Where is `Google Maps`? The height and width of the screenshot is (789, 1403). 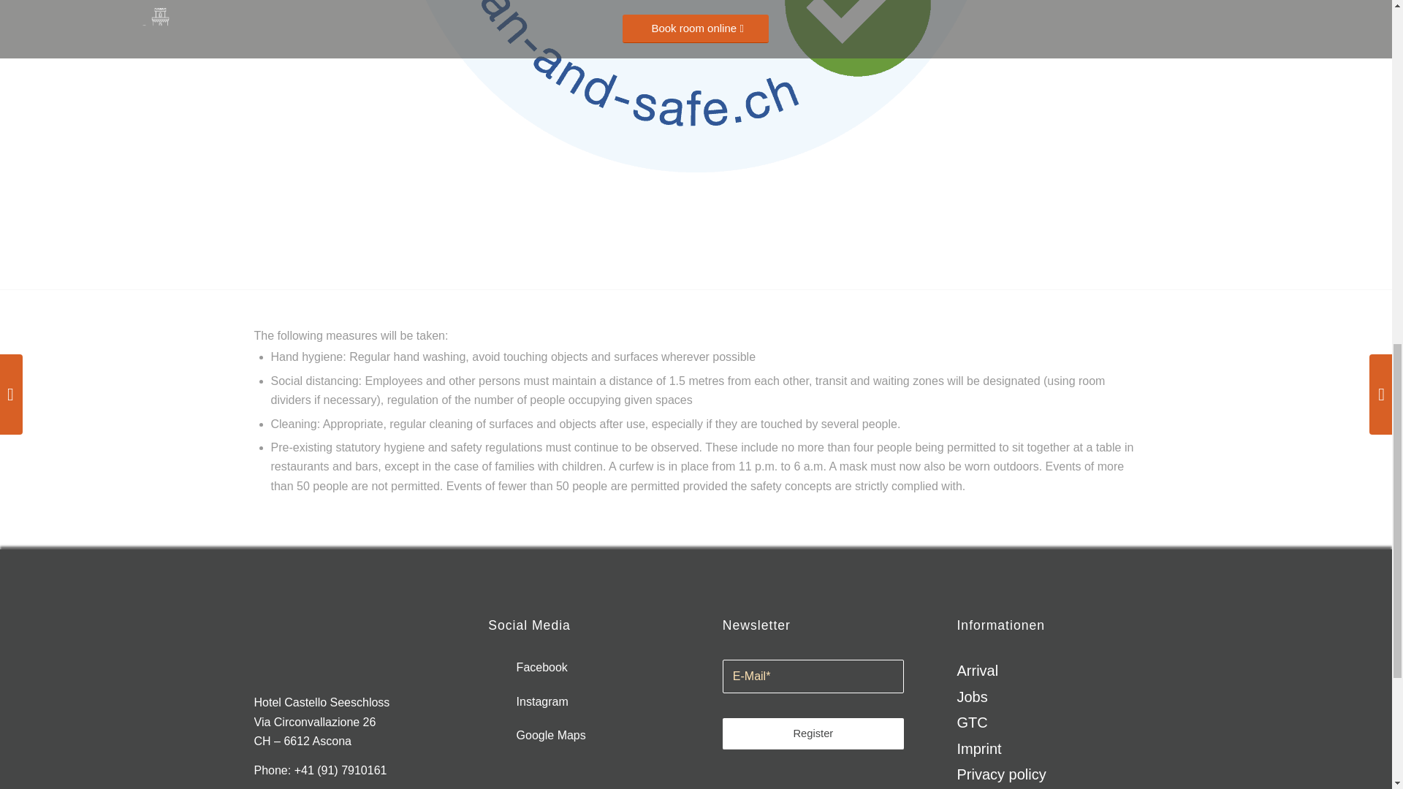 Google Maps is located at coordinates (537, 735).